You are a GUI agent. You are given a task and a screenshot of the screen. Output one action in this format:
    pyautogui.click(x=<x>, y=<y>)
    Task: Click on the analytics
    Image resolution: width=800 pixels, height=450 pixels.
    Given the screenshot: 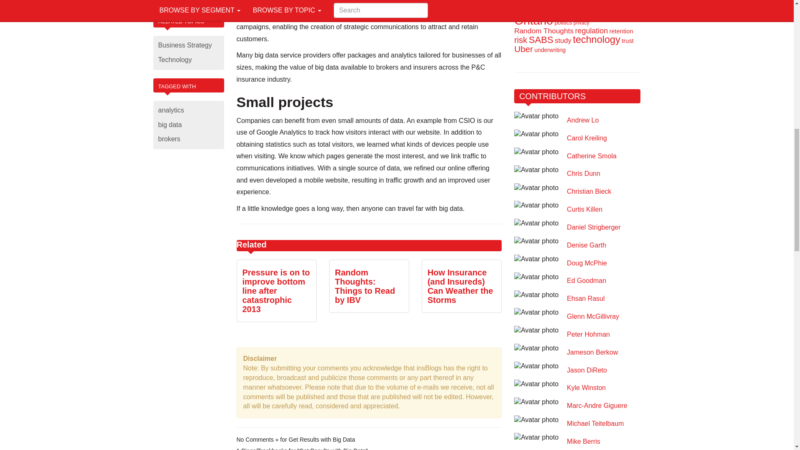 What is the action you would take?
    pyautogui.click(x=188, y=110)
    